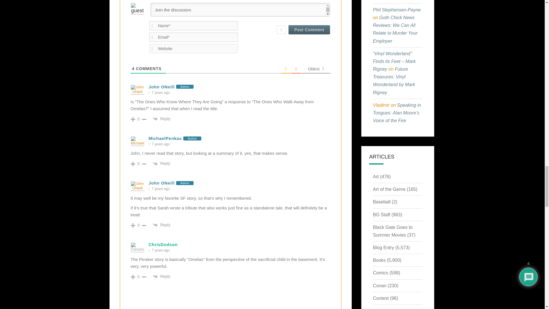 This screenshot has width=549, height=309. Describe the element at coordinates (173, 173) in the screenshot. I see `Reviews` at that location.